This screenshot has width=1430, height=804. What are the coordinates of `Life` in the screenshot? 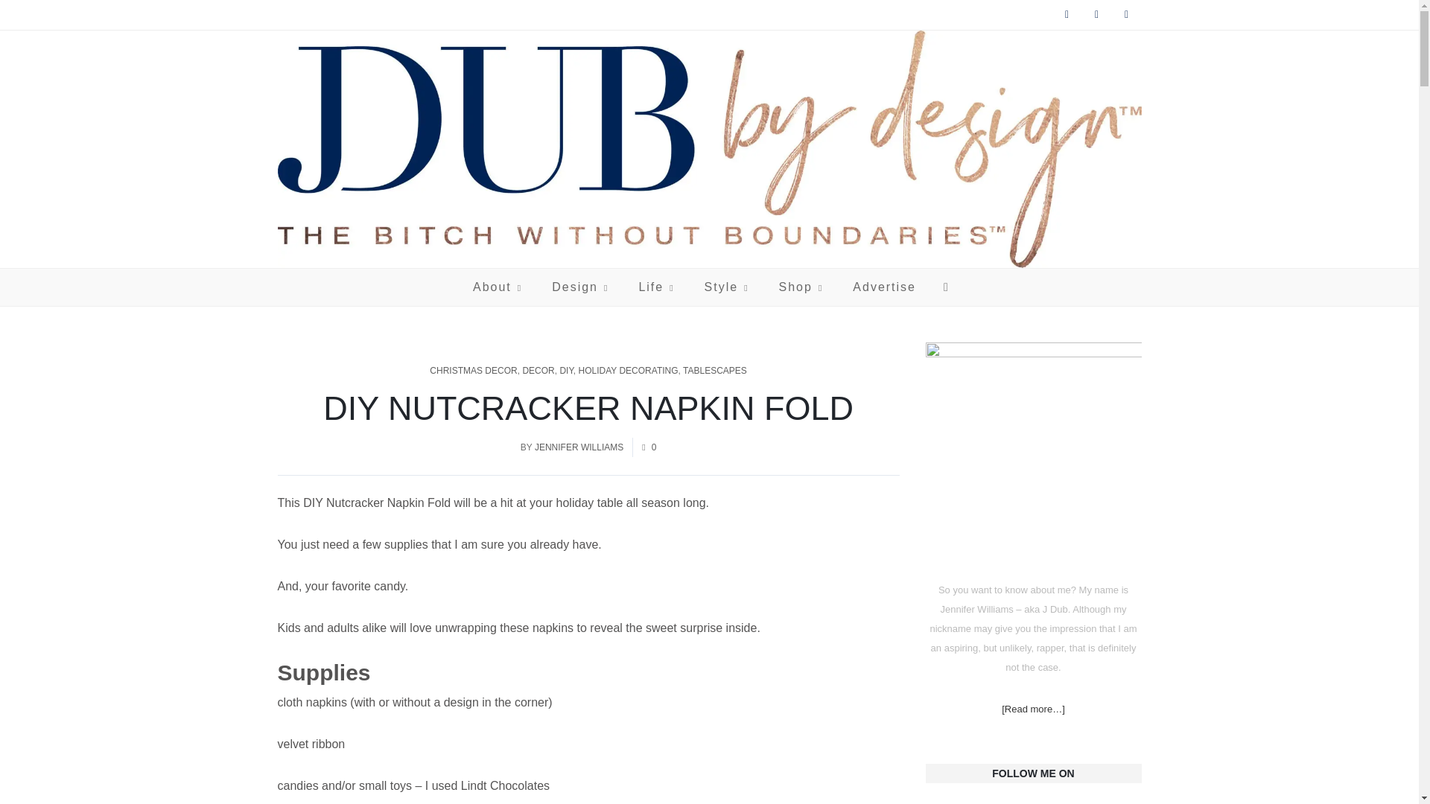 It's located at (656, 287).